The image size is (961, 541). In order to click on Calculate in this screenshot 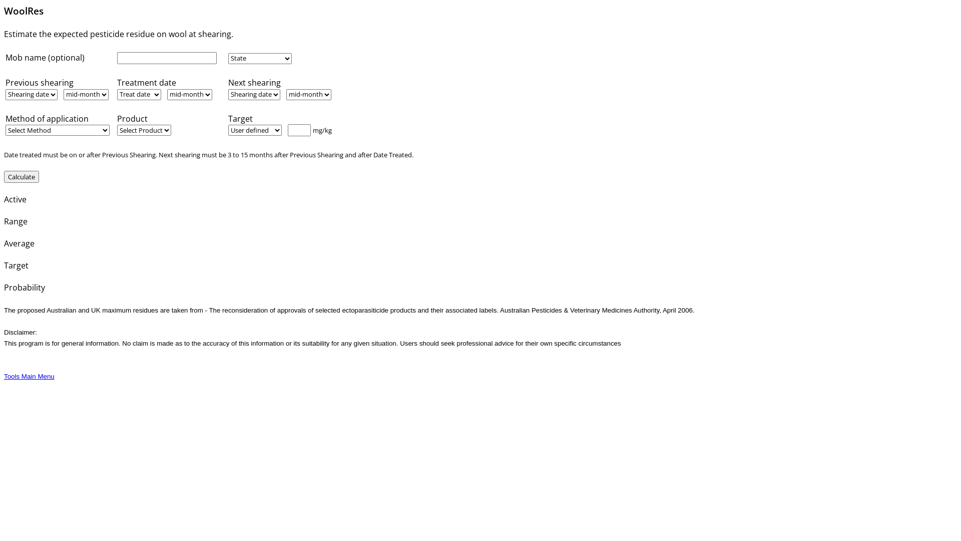, I will do `click(22, 176)`.